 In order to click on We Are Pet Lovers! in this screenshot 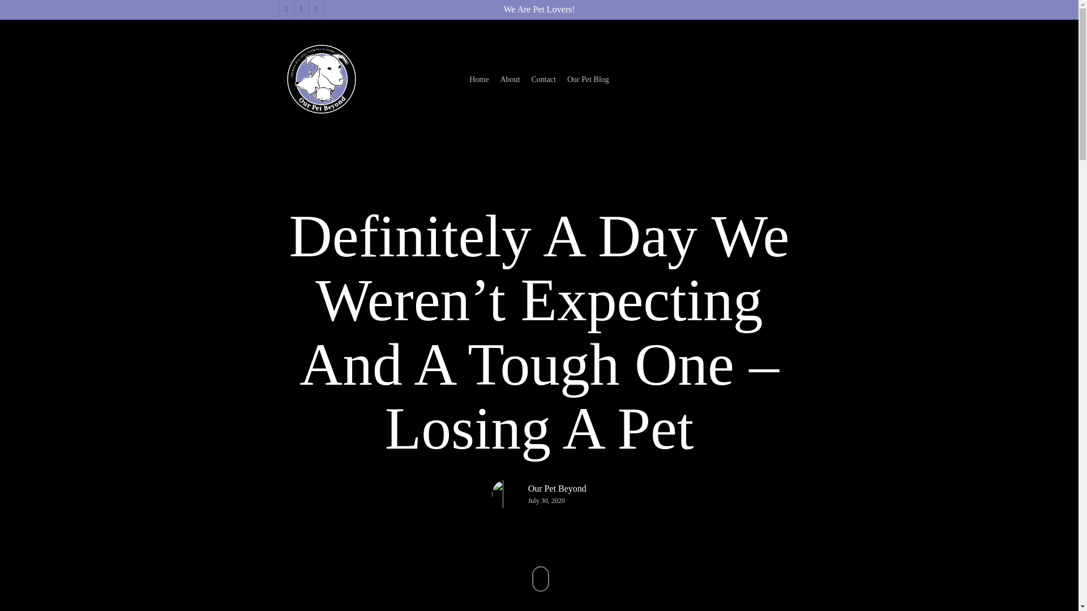, I will do `click(539, 9)`.